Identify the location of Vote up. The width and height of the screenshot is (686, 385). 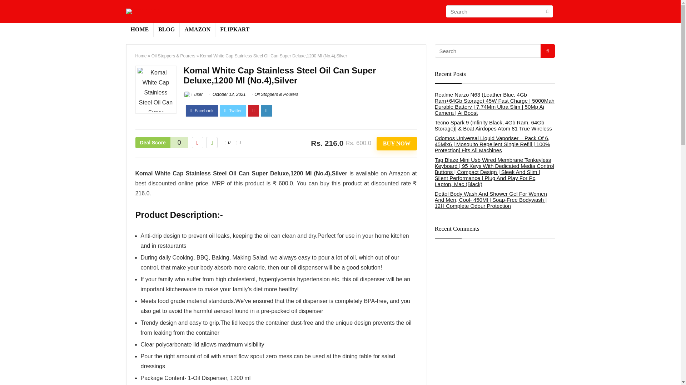
(212, 143).